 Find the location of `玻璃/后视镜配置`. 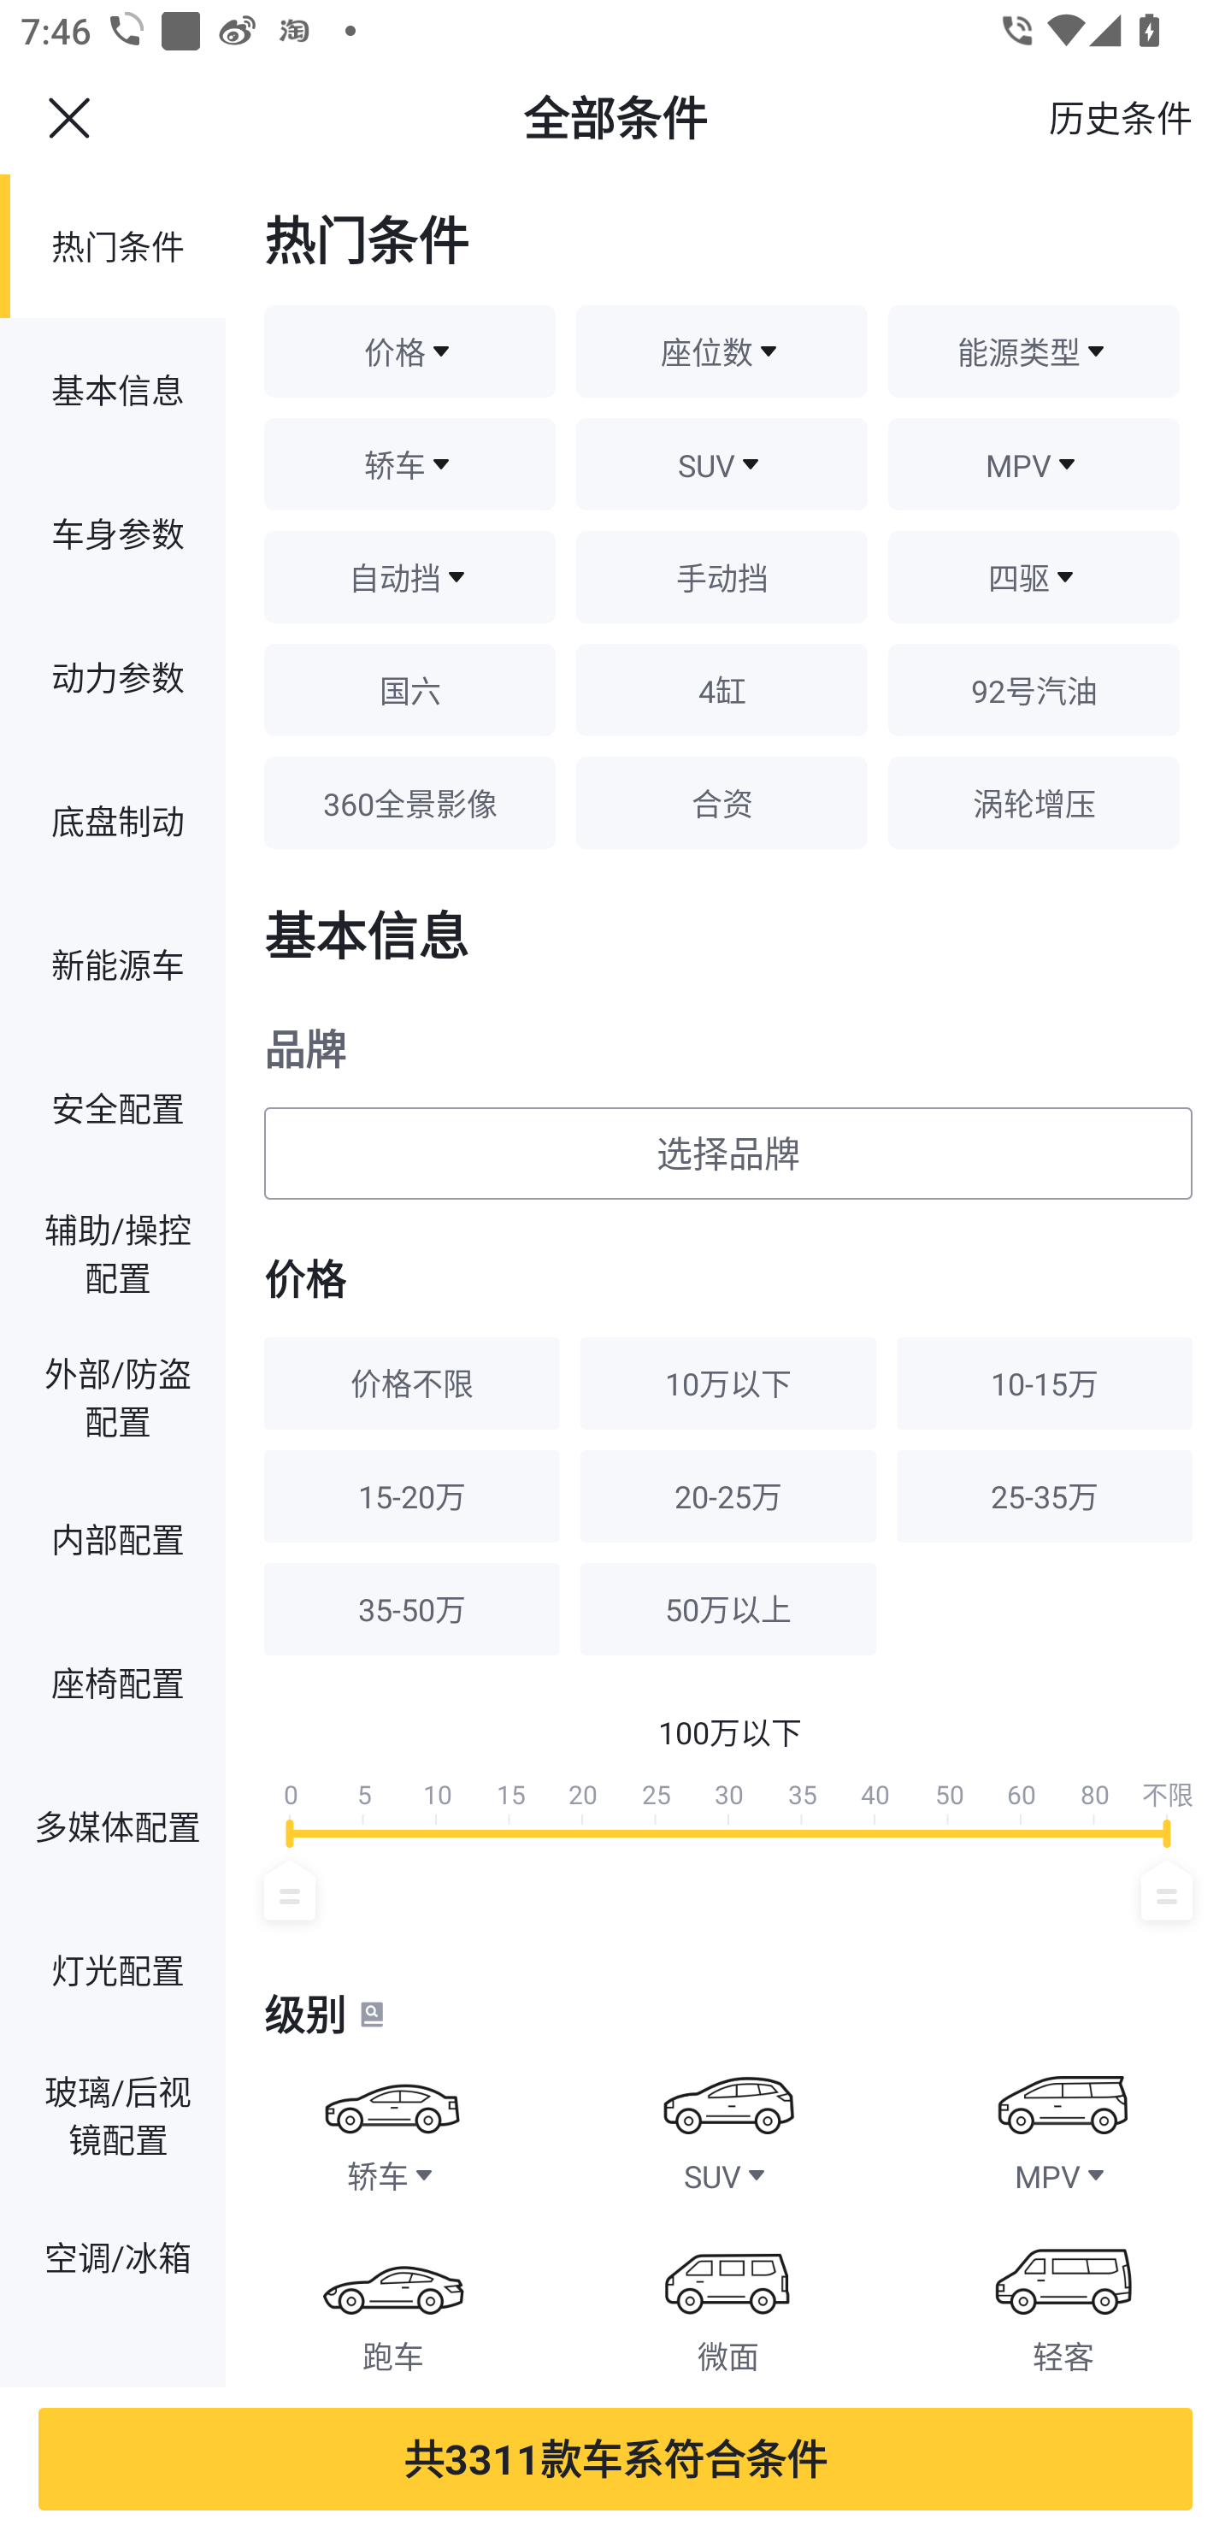

玻璃/后视镜配置 is located at coordinates (113, 2114).